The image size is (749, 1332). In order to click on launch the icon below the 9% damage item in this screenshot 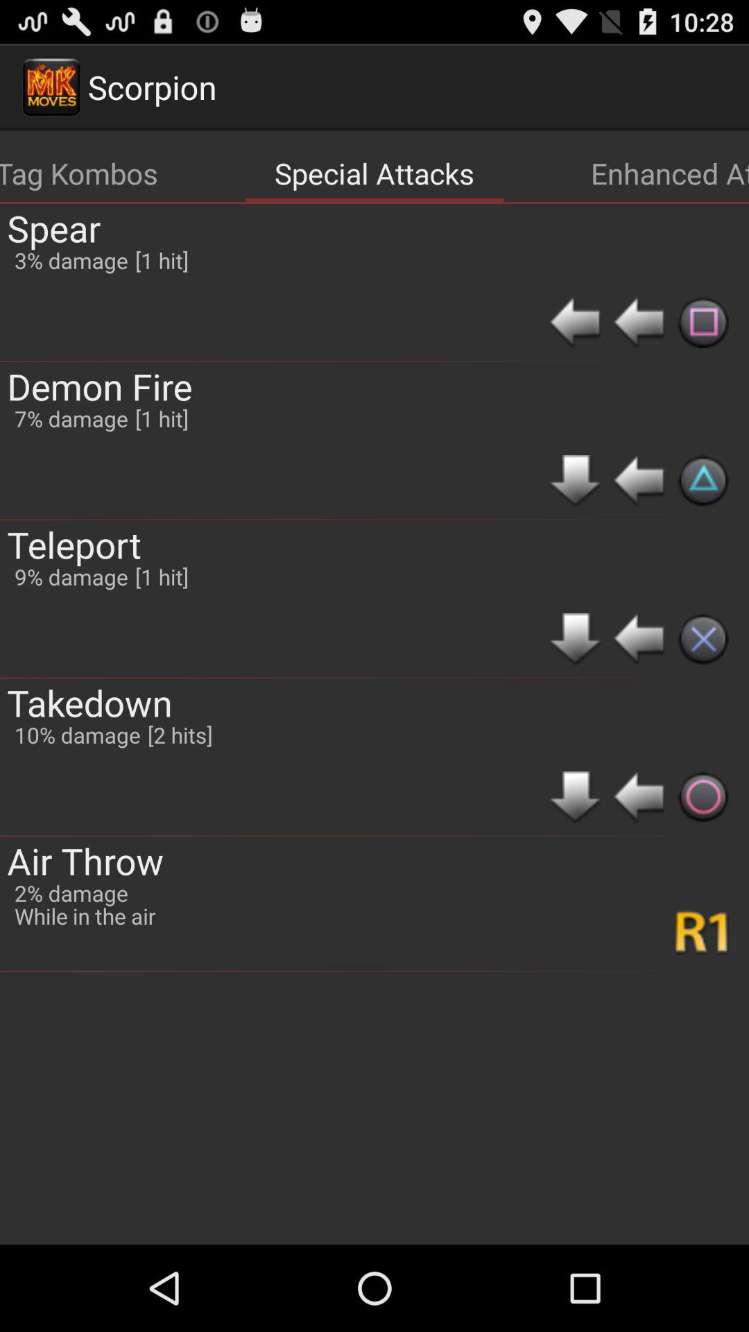, I will do `click(78, 734)`.